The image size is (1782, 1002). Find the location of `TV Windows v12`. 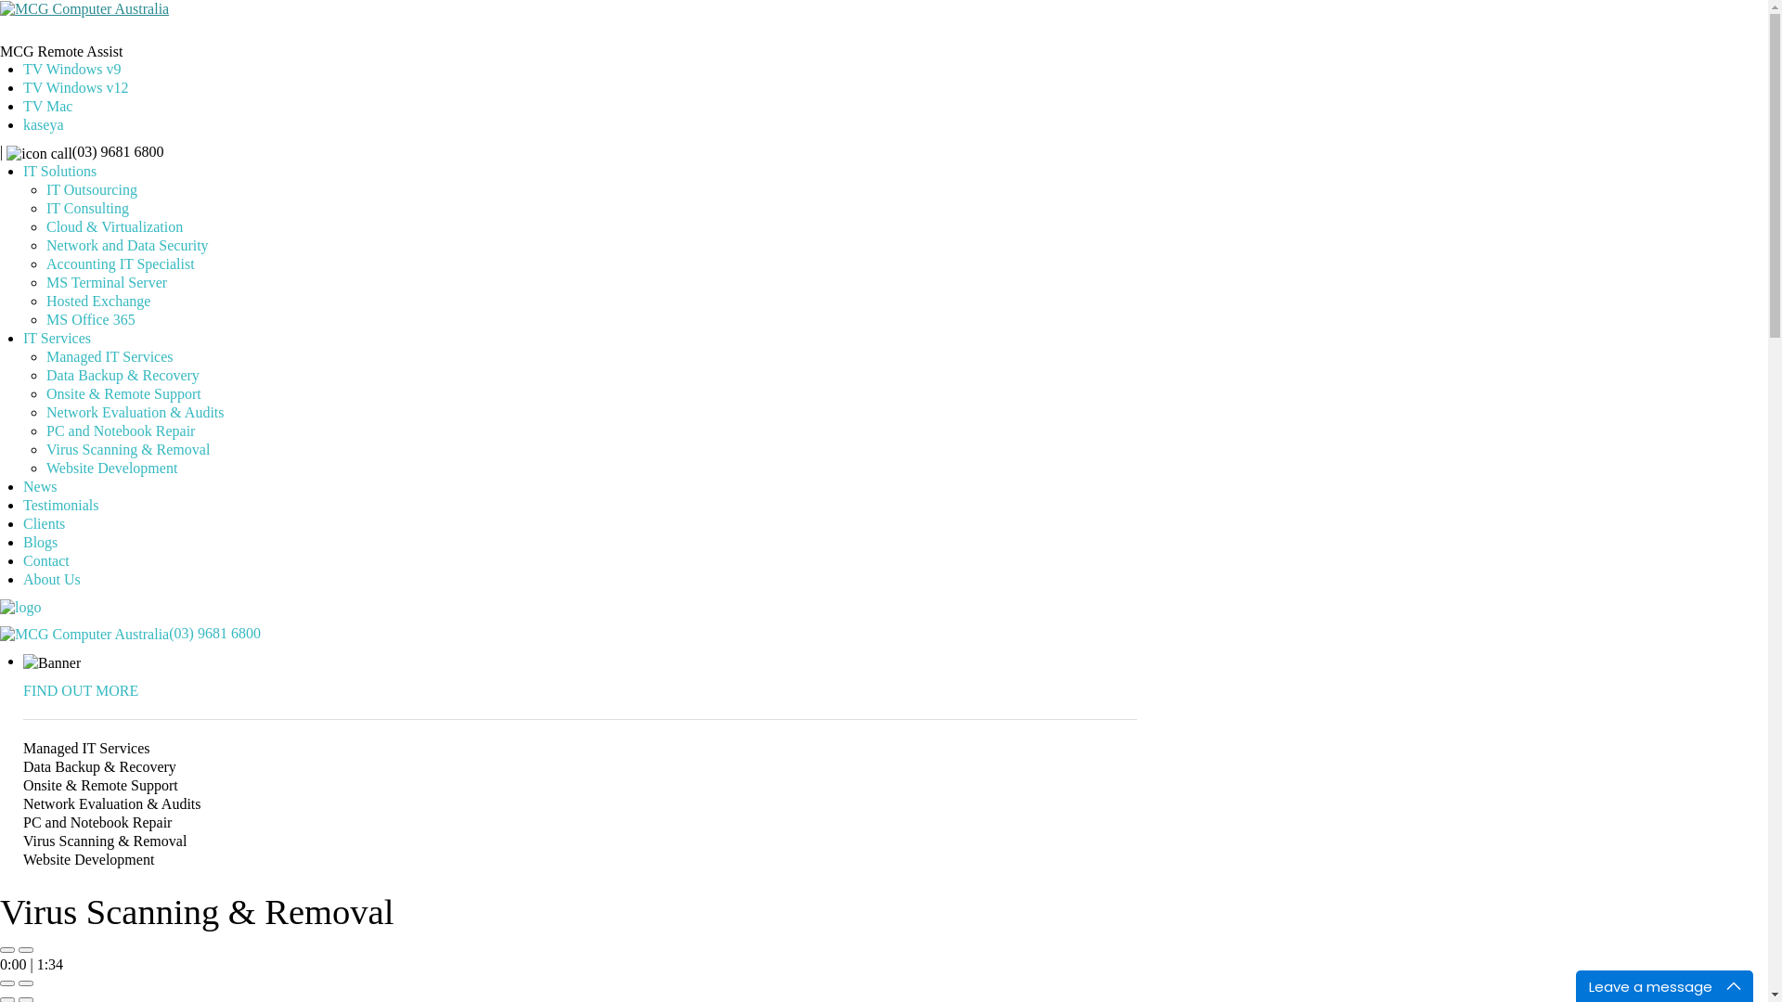

TV Windows v12 is located at coordinates (76, 87).